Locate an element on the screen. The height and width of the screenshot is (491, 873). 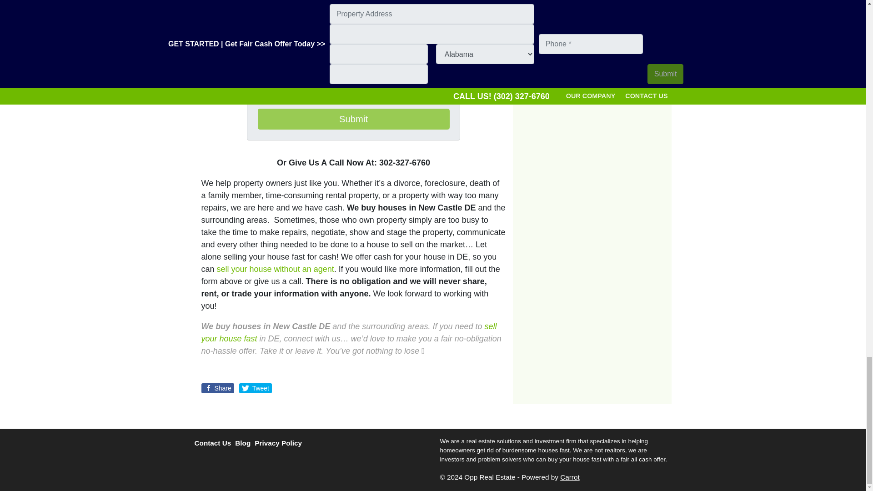
Facebook is located at coordinates (200, 464).